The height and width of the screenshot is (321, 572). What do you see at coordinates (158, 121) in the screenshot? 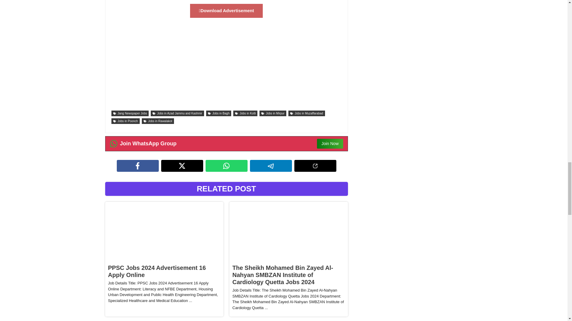
I see `Jobs in Rawalakot` at bounding box center [158, 121].